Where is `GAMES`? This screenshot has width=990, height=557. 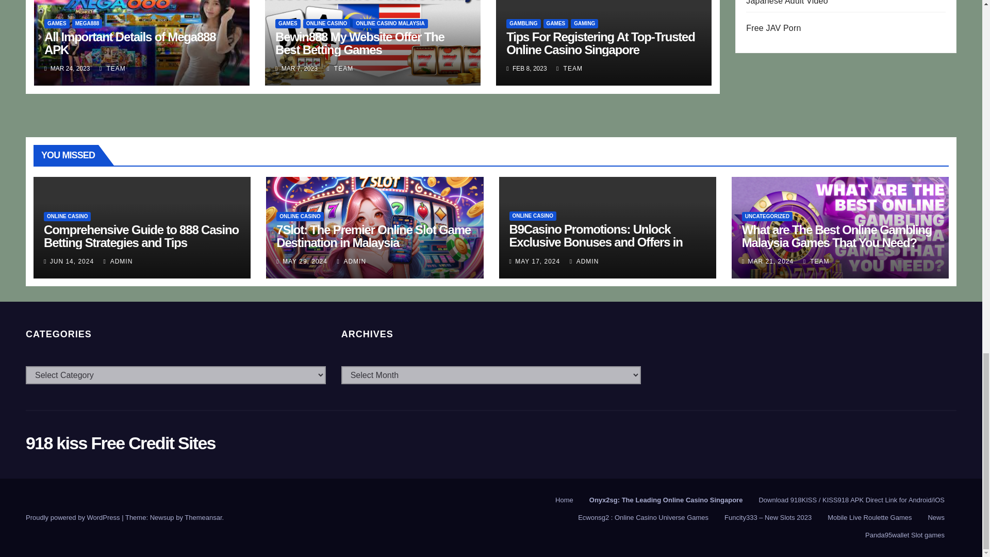
GAMES is located at coordinates (288, 24).